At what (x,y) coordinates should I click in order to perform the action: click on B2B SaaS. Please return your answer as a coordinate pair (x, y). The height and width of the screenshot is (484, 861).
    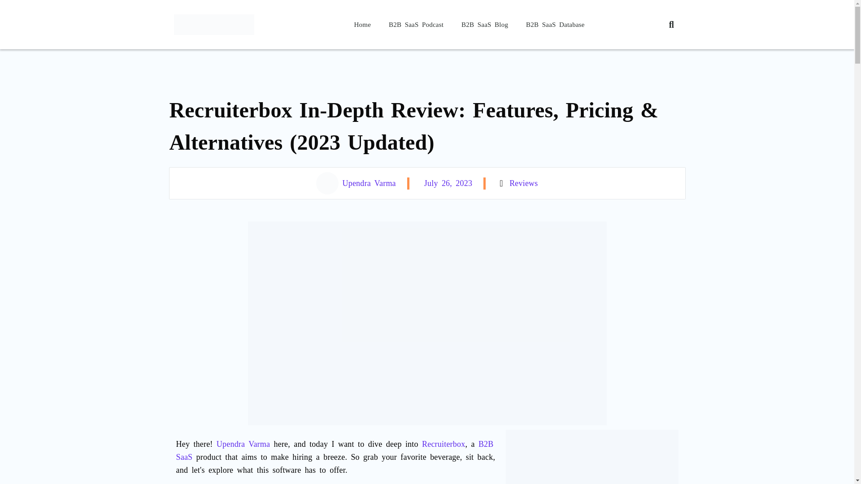
    Looking at the image, I should click on (335, 450).